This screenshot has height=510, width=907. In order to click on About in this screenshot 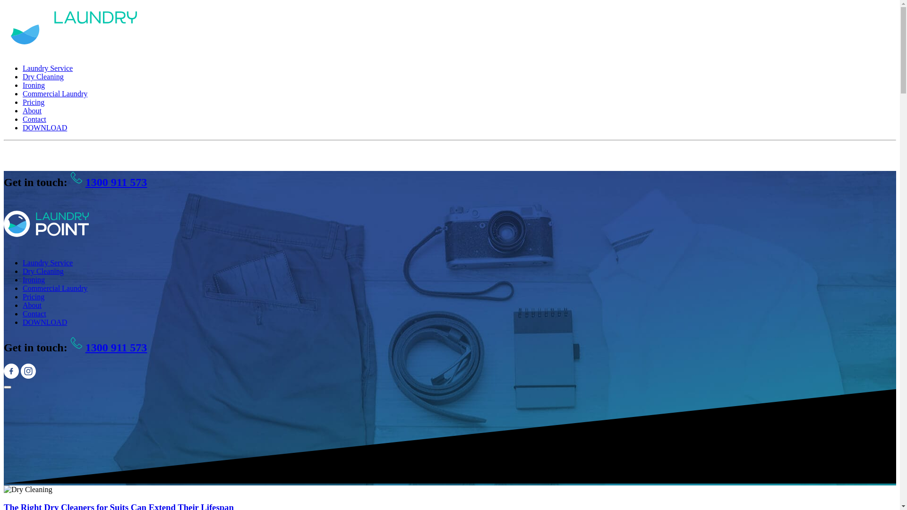, I will do `click(32, 110)`.